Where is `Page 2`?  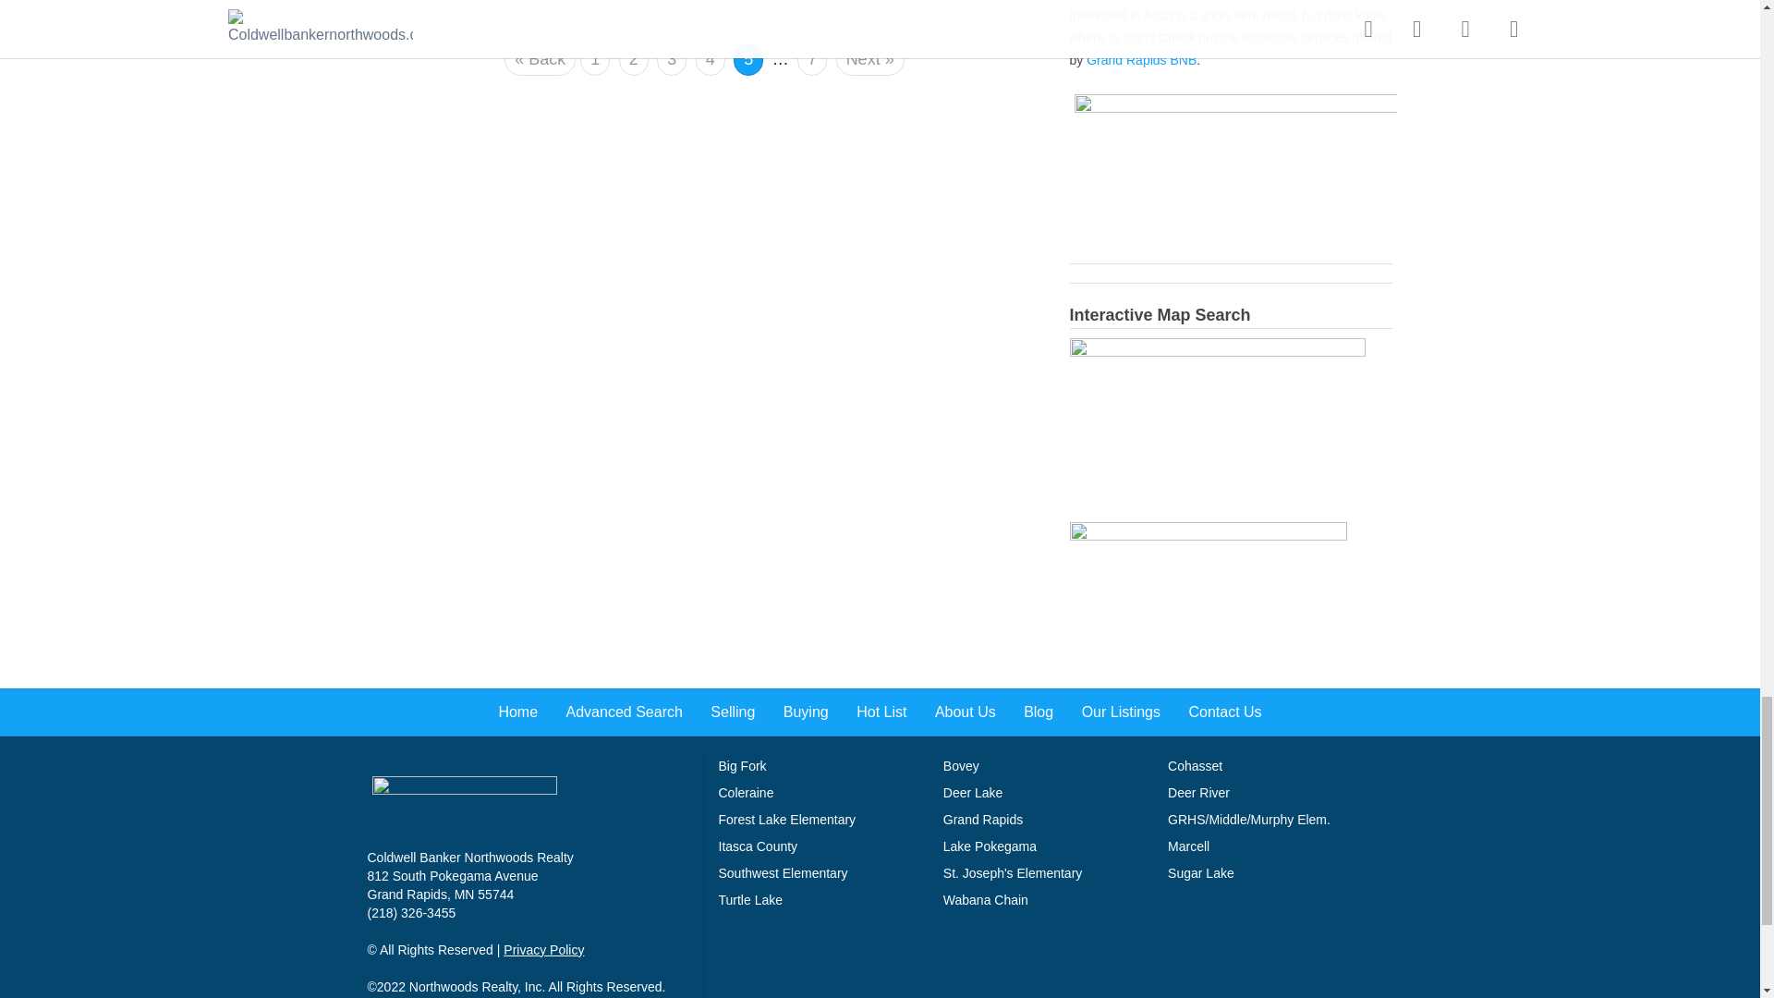
Page 2 is located at coordinates (634, 59).